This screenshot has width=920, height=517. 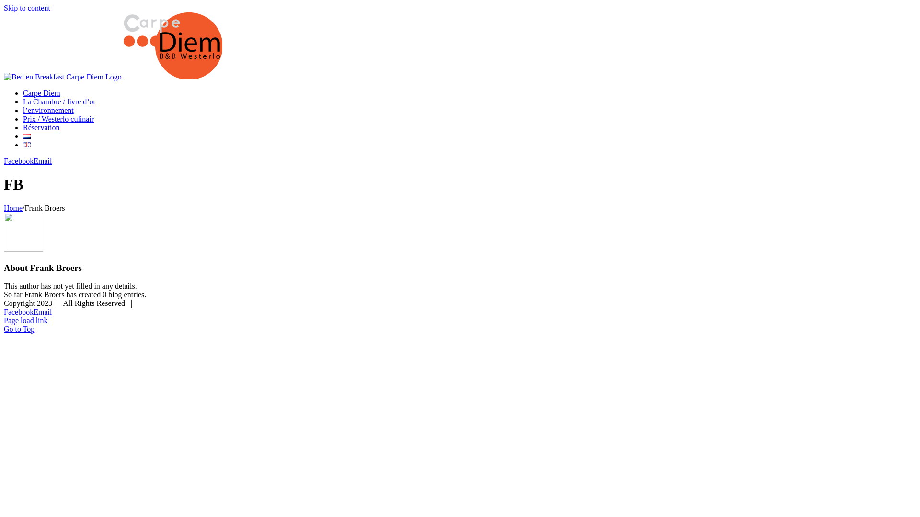 I want to click on Skip to content, so click(x=27, y=8).